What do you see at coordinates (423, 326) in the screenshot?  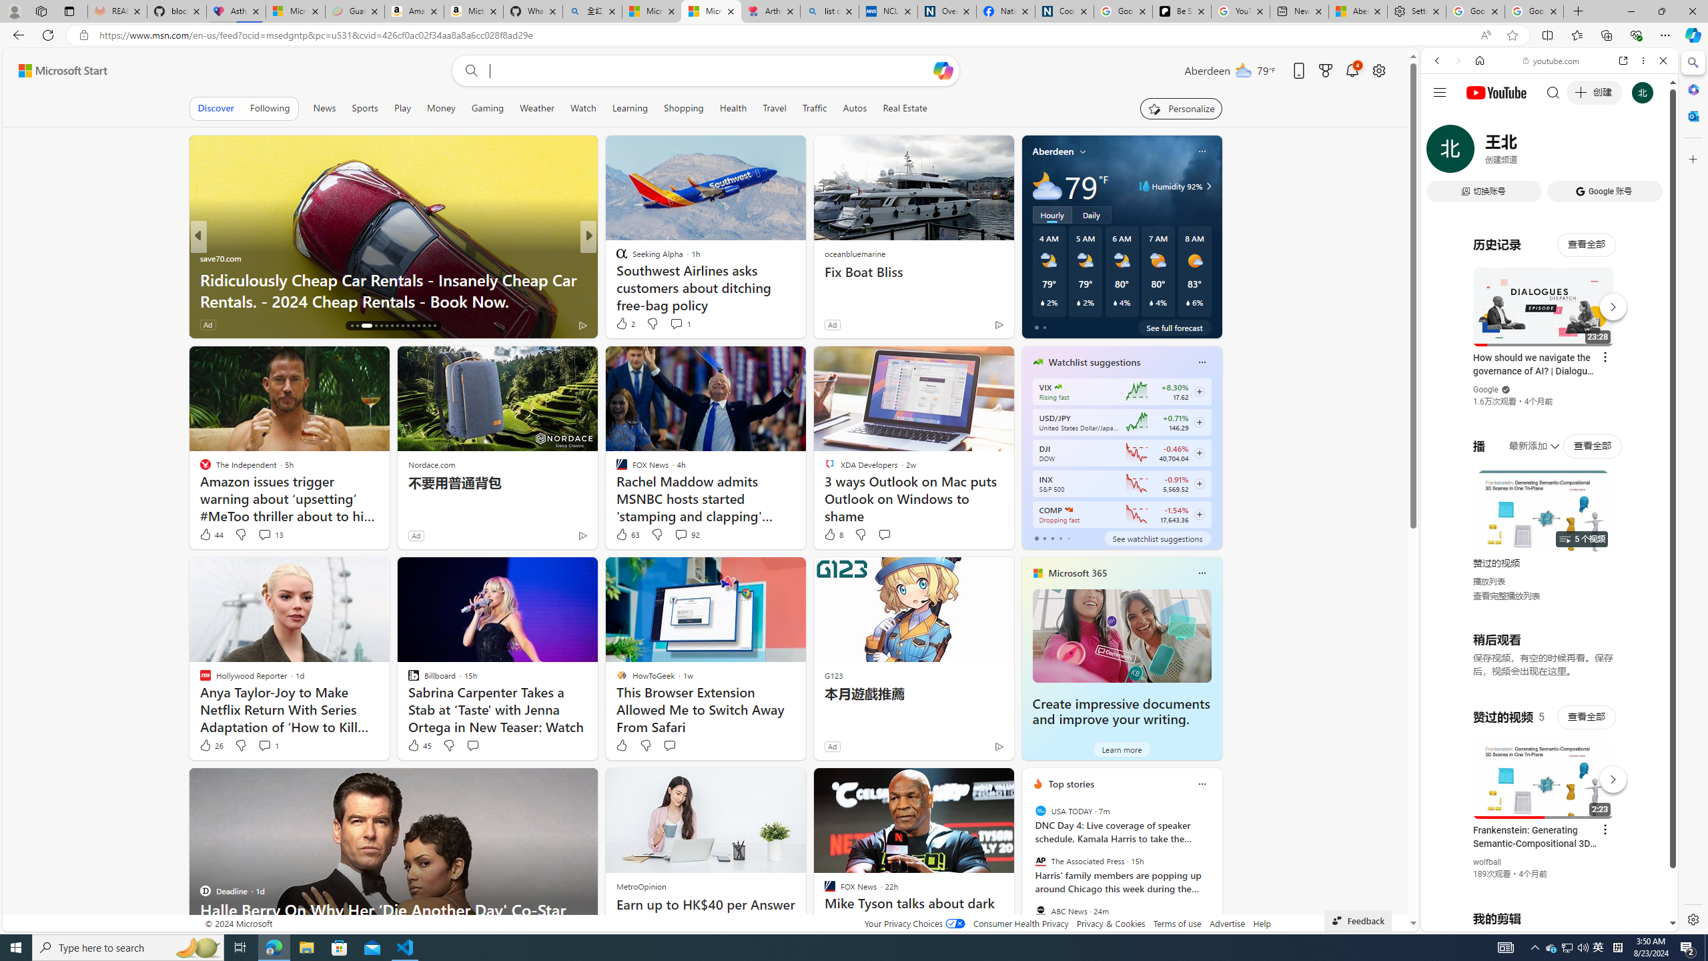 I see `AutomationID: tab-28` at bounding box center [423, 326].